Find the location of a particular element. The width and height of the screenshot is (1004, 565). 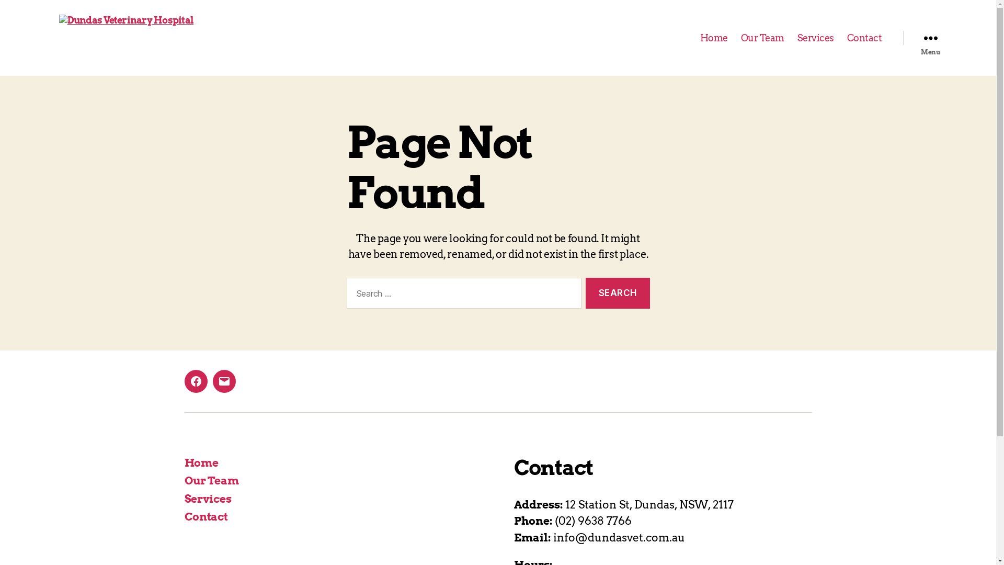

Search is located at coordinates (618, 293).